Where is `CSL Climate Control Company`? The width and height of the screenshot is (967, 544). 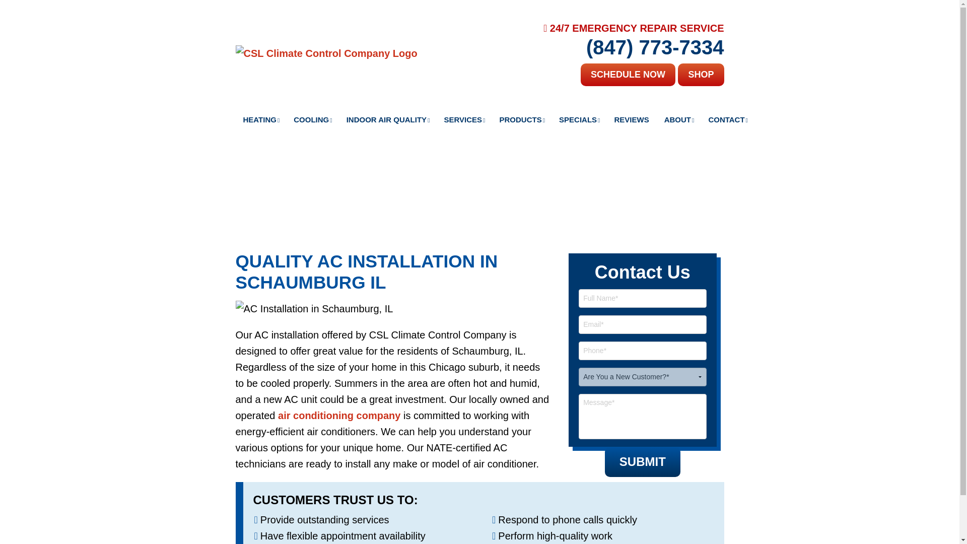
CSL Climate Control Company is located at coordinates (326, 52).